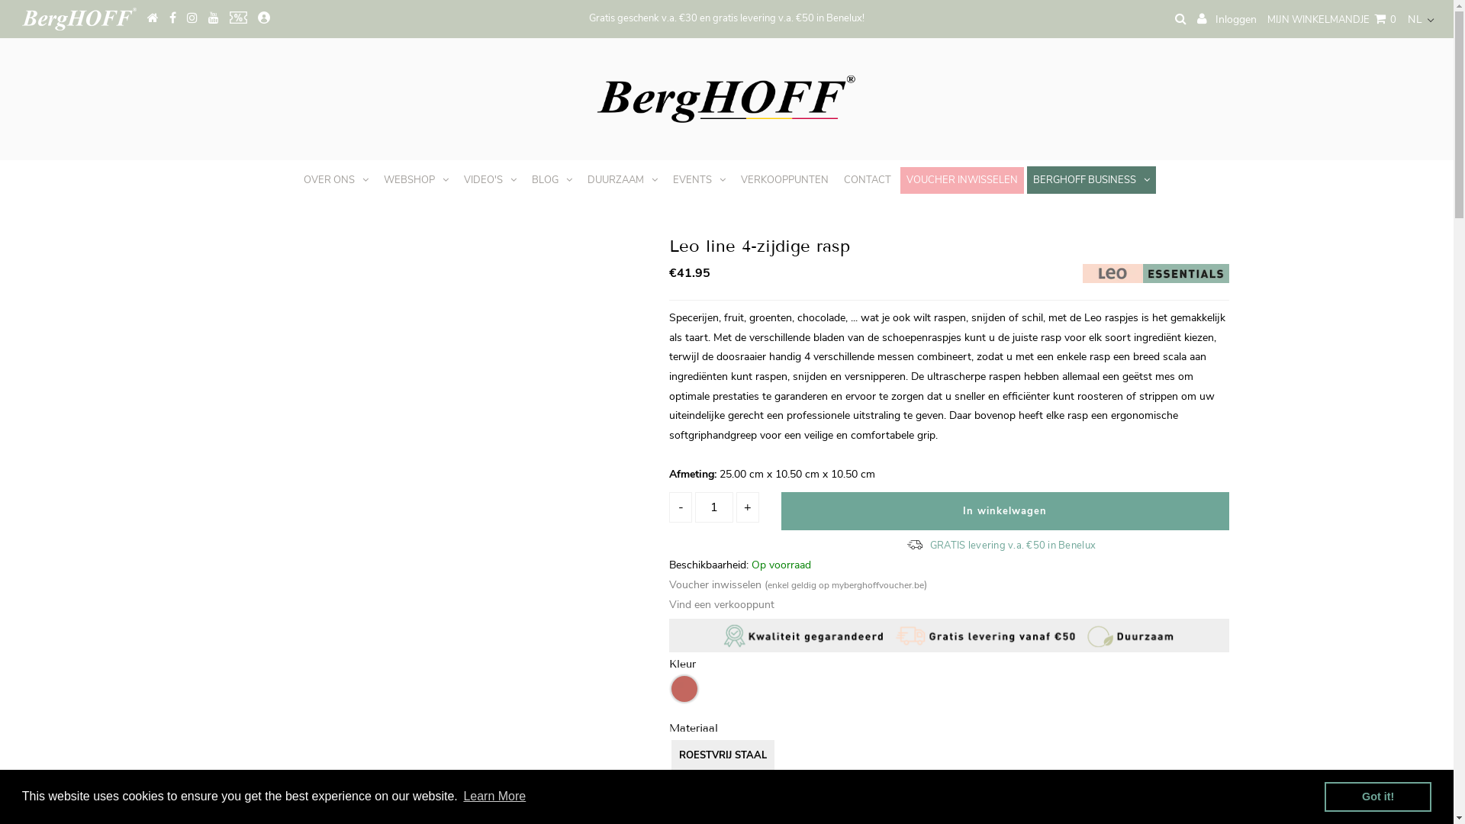 This screenshot has width=1465, height=824. What do you see at coordinates (1332, 20) in the screenshot?
I see `MIJN WINKELMANDJE    0` at bounding box center [1332, 20].